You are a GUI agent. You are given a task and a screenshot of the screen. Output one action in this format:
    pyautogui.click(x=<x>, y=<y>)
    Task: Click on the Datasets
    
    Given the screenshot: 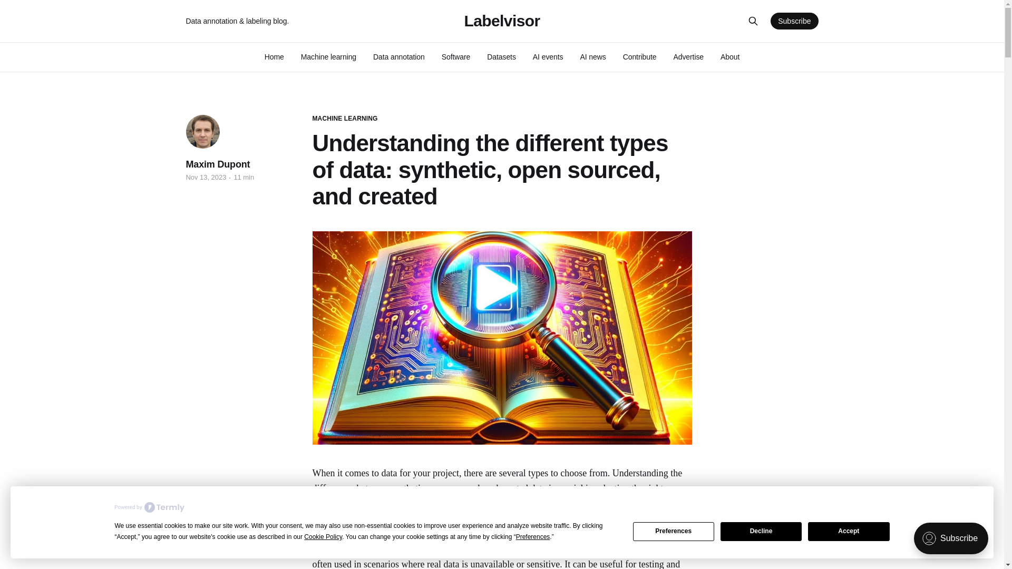 What is the action you would take?
    pyautogui.click(x=501, y=57)
    